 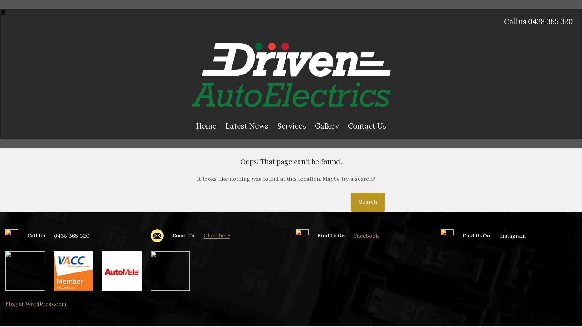 I want to click on Home, so click(x=206, y=126).